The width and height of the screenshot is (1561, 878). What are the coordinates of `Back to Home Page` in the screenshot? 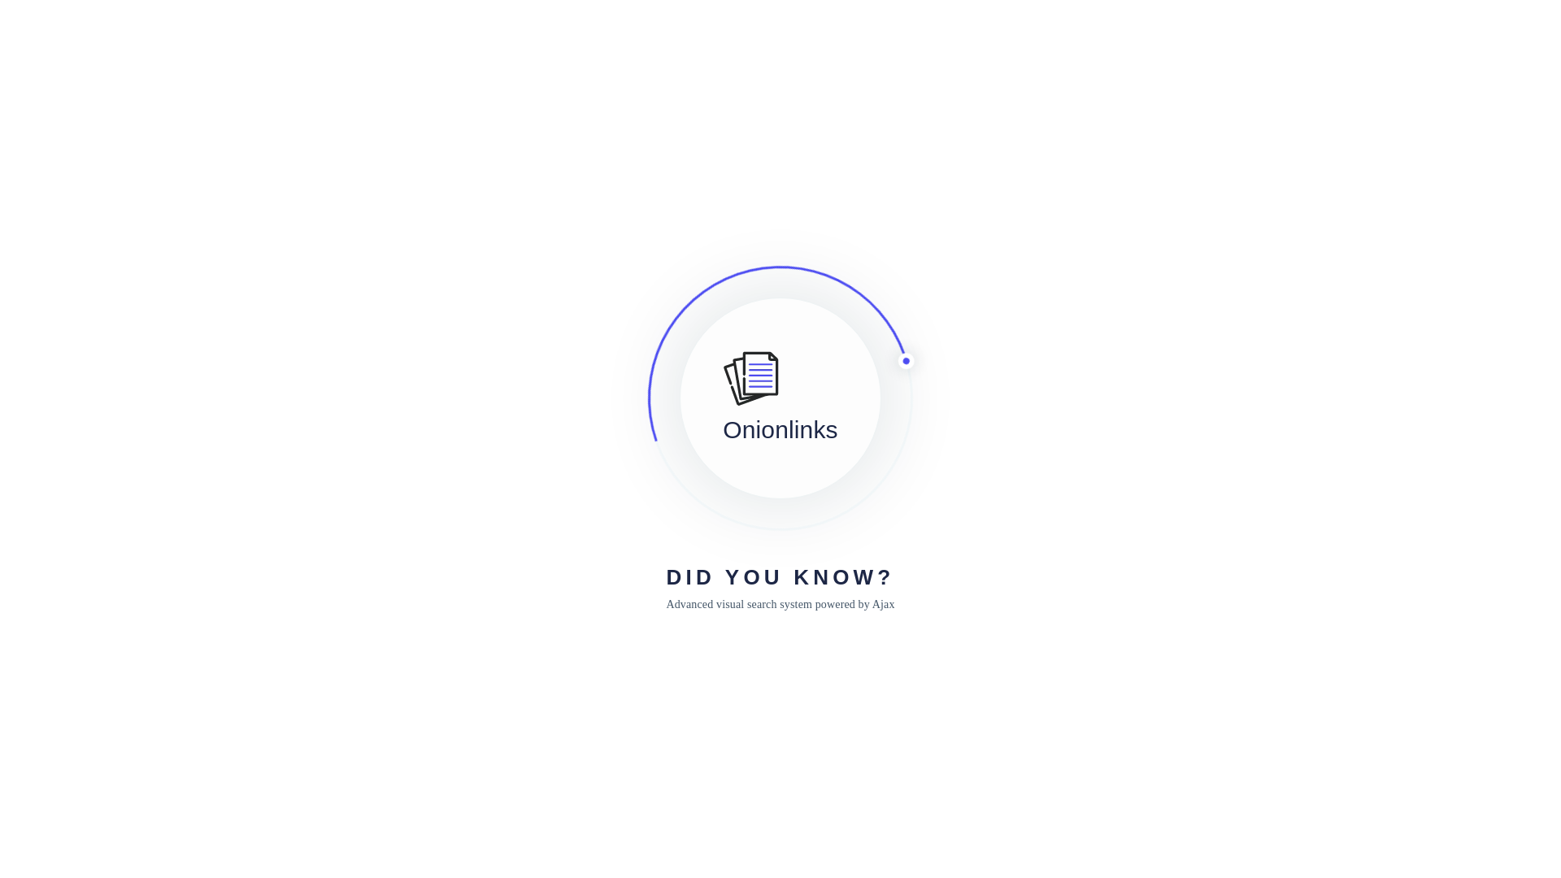 It's located at (779, 528).